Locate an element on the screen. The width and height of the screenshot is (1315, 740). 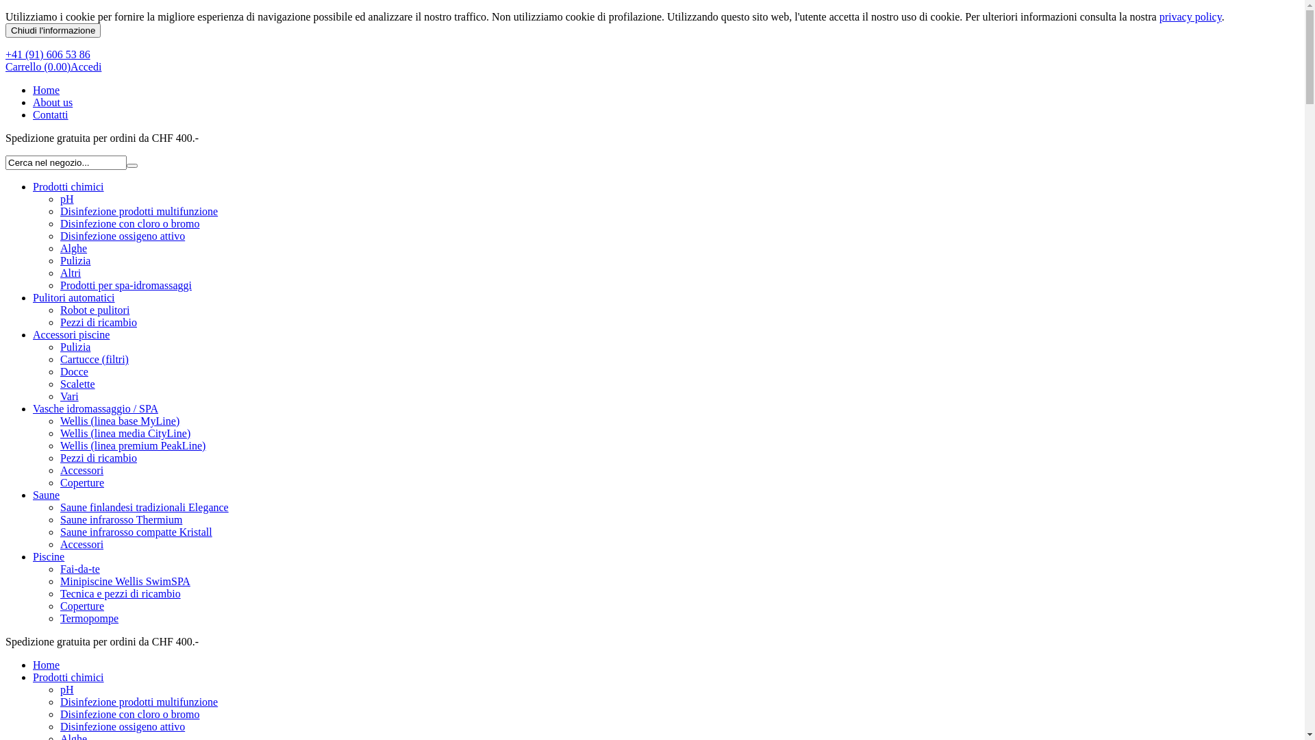
Home is located at coordinates (47, 90).